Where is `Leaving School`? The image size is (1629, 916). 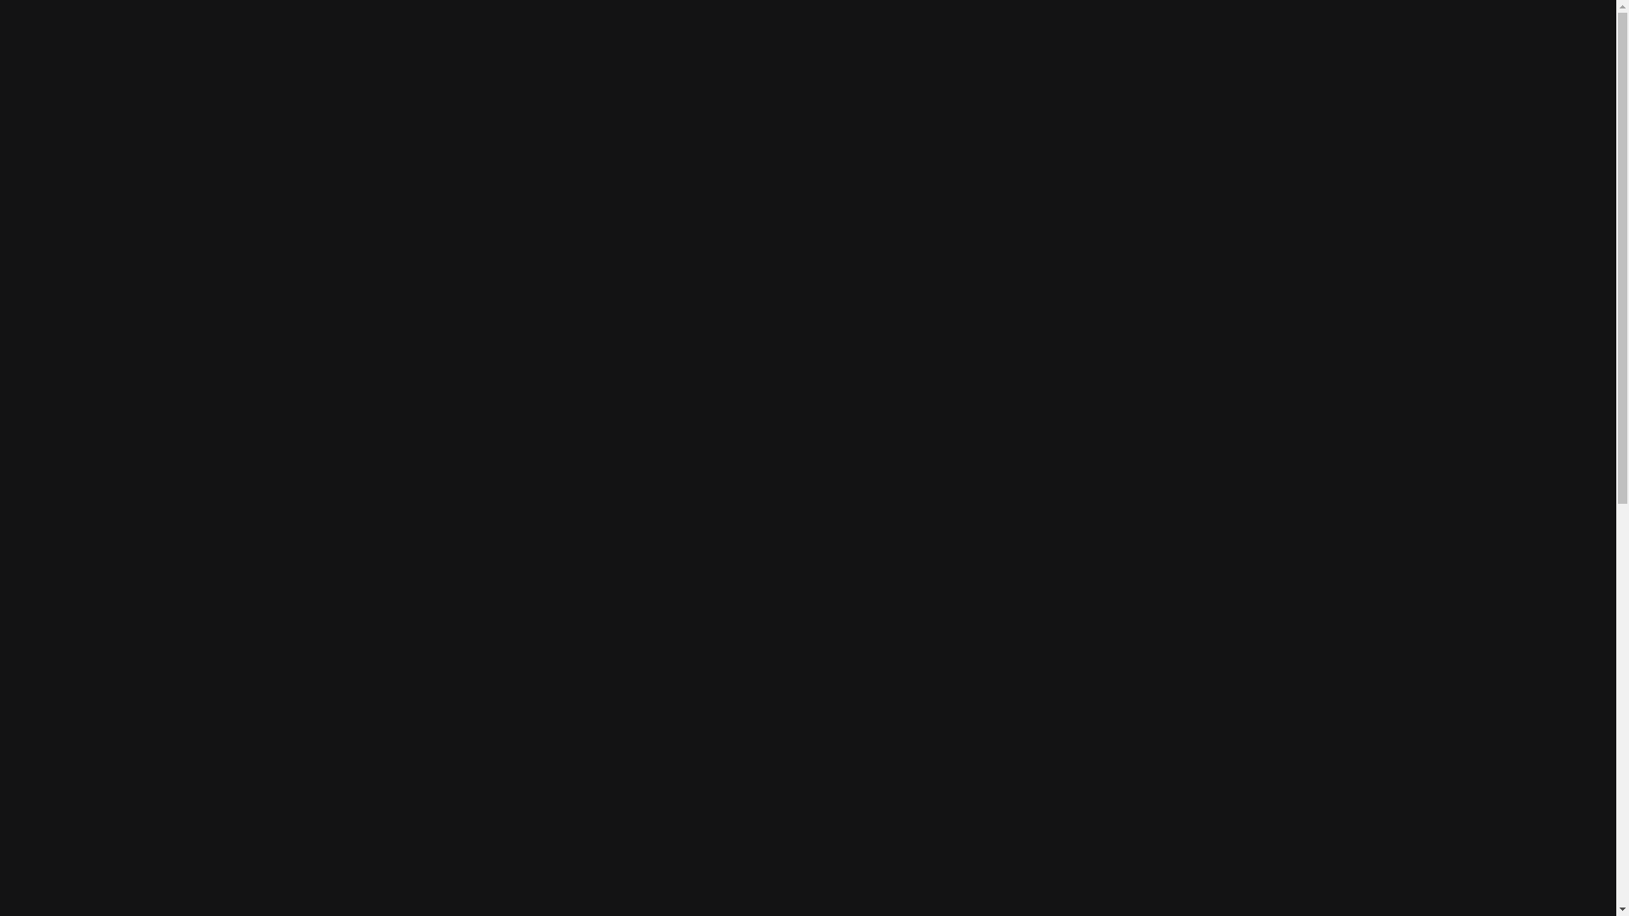
Leaving School is located at coordinates (706, 59).